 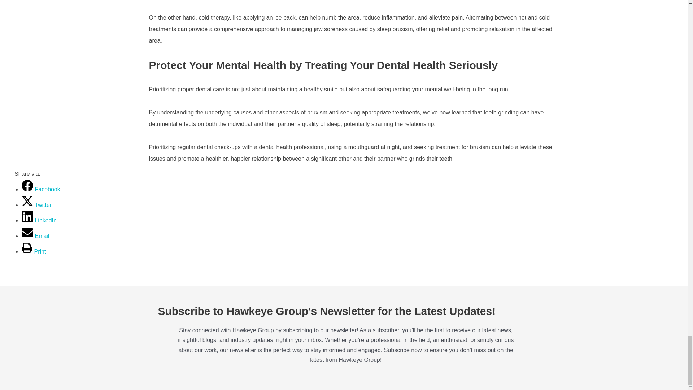 I want to click on Print, so click(x=33, y=251).